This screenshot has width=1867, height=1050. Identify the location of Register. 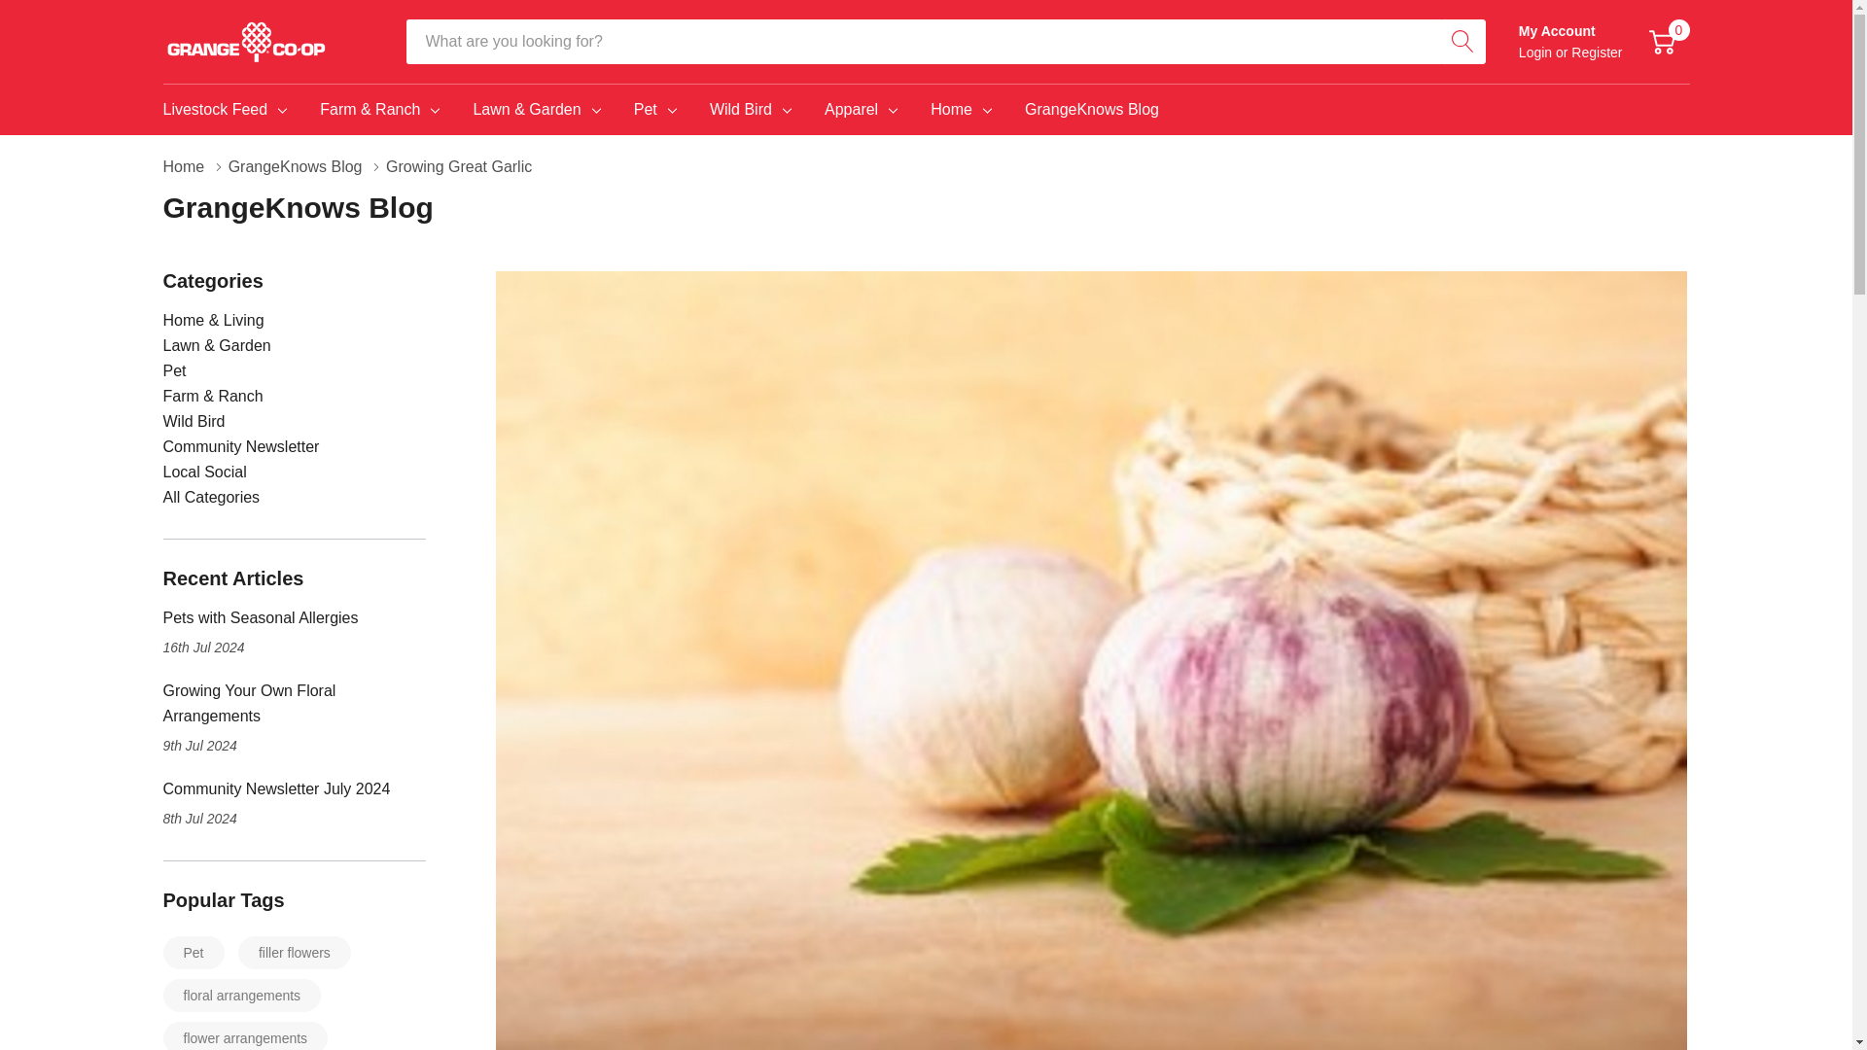
(1597, 52).